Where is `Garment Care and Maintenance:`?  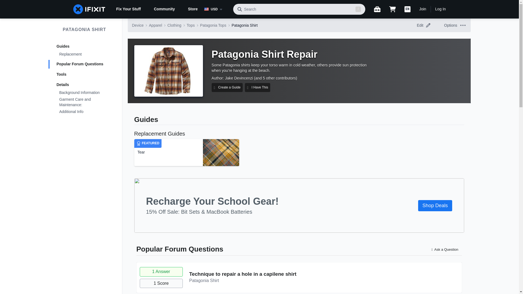 Garment Care and Maintenance: is located at coordinates (84, 102).